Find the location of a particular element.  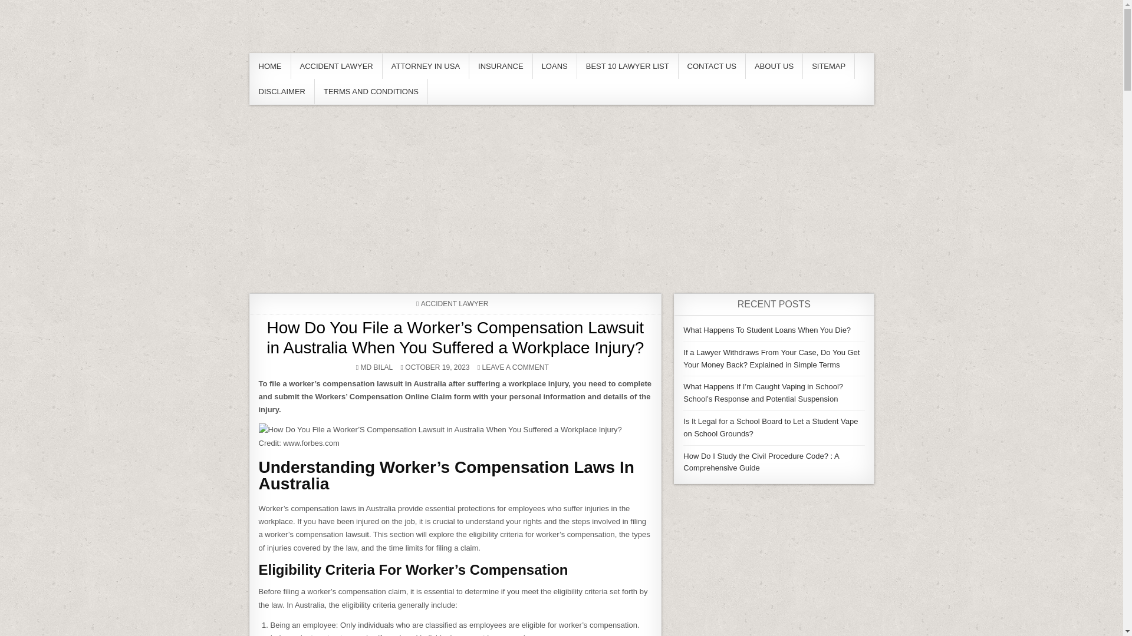

CONTACT US is located at coordinates (712, 66).